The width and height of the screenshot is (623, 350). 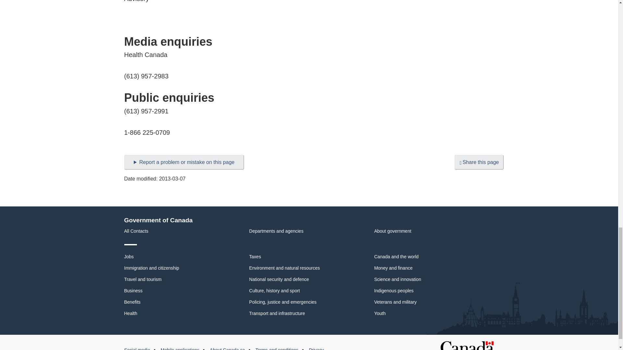 I want to click on Departments and agencies section., so click(x=276, y=231).